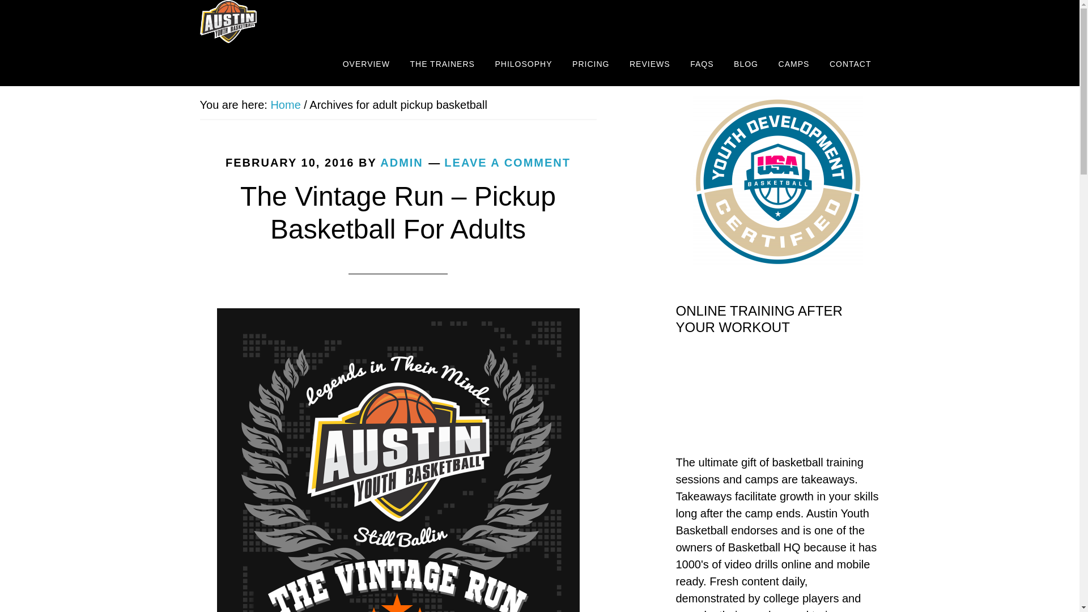  I want to click on Contact Basketball Trainer Chris Corbett, so click(851, 65).